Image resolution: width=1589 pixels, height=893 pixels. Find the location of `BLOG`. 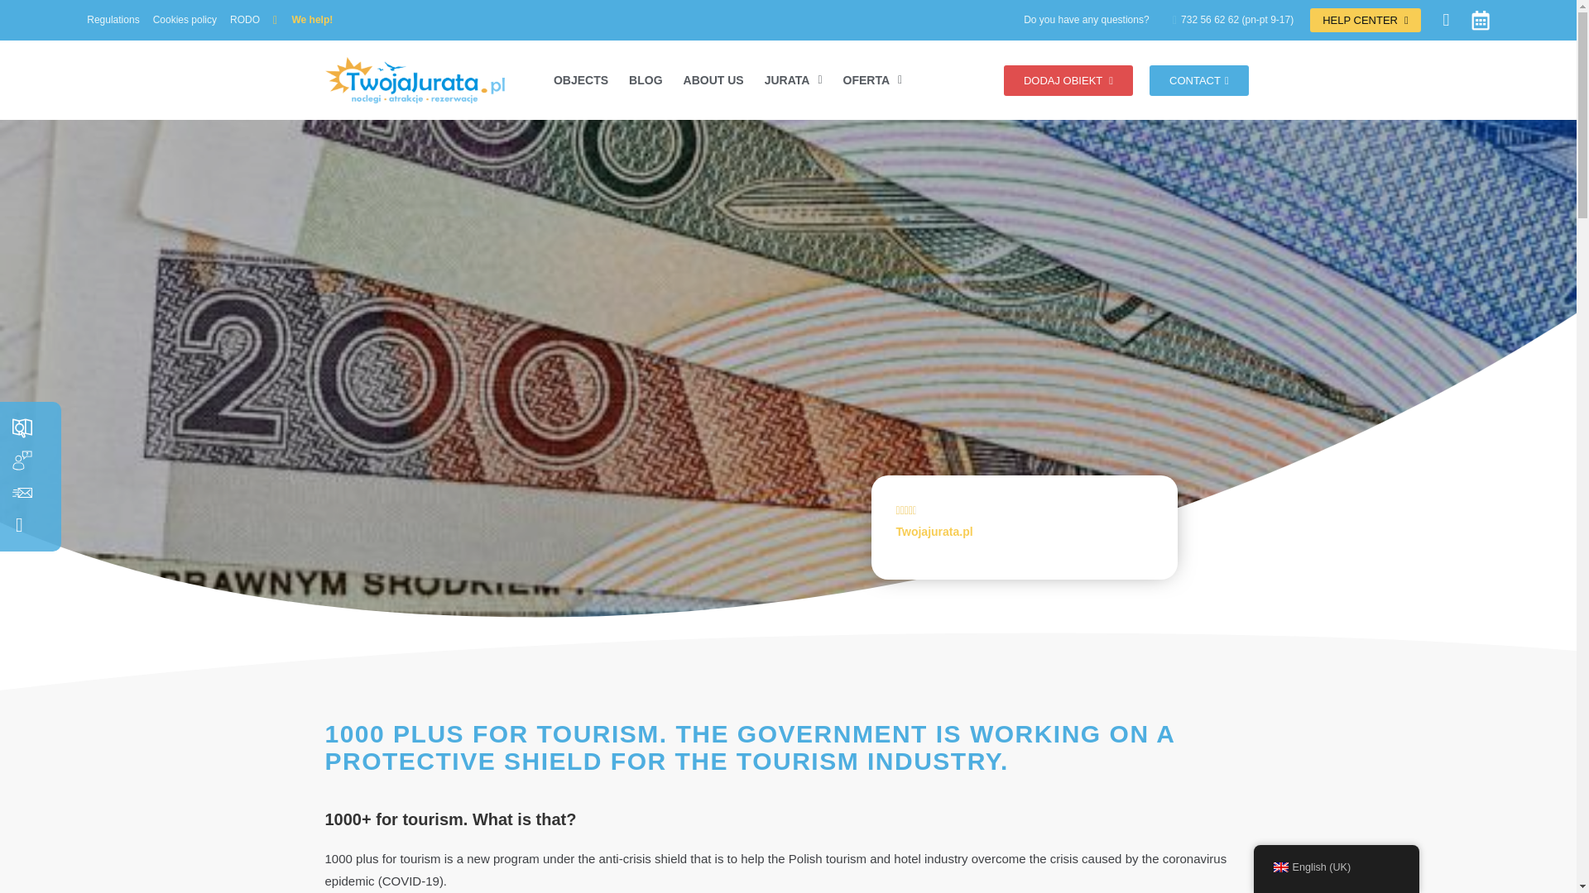

BLOG is located at coordinates (646, 79).